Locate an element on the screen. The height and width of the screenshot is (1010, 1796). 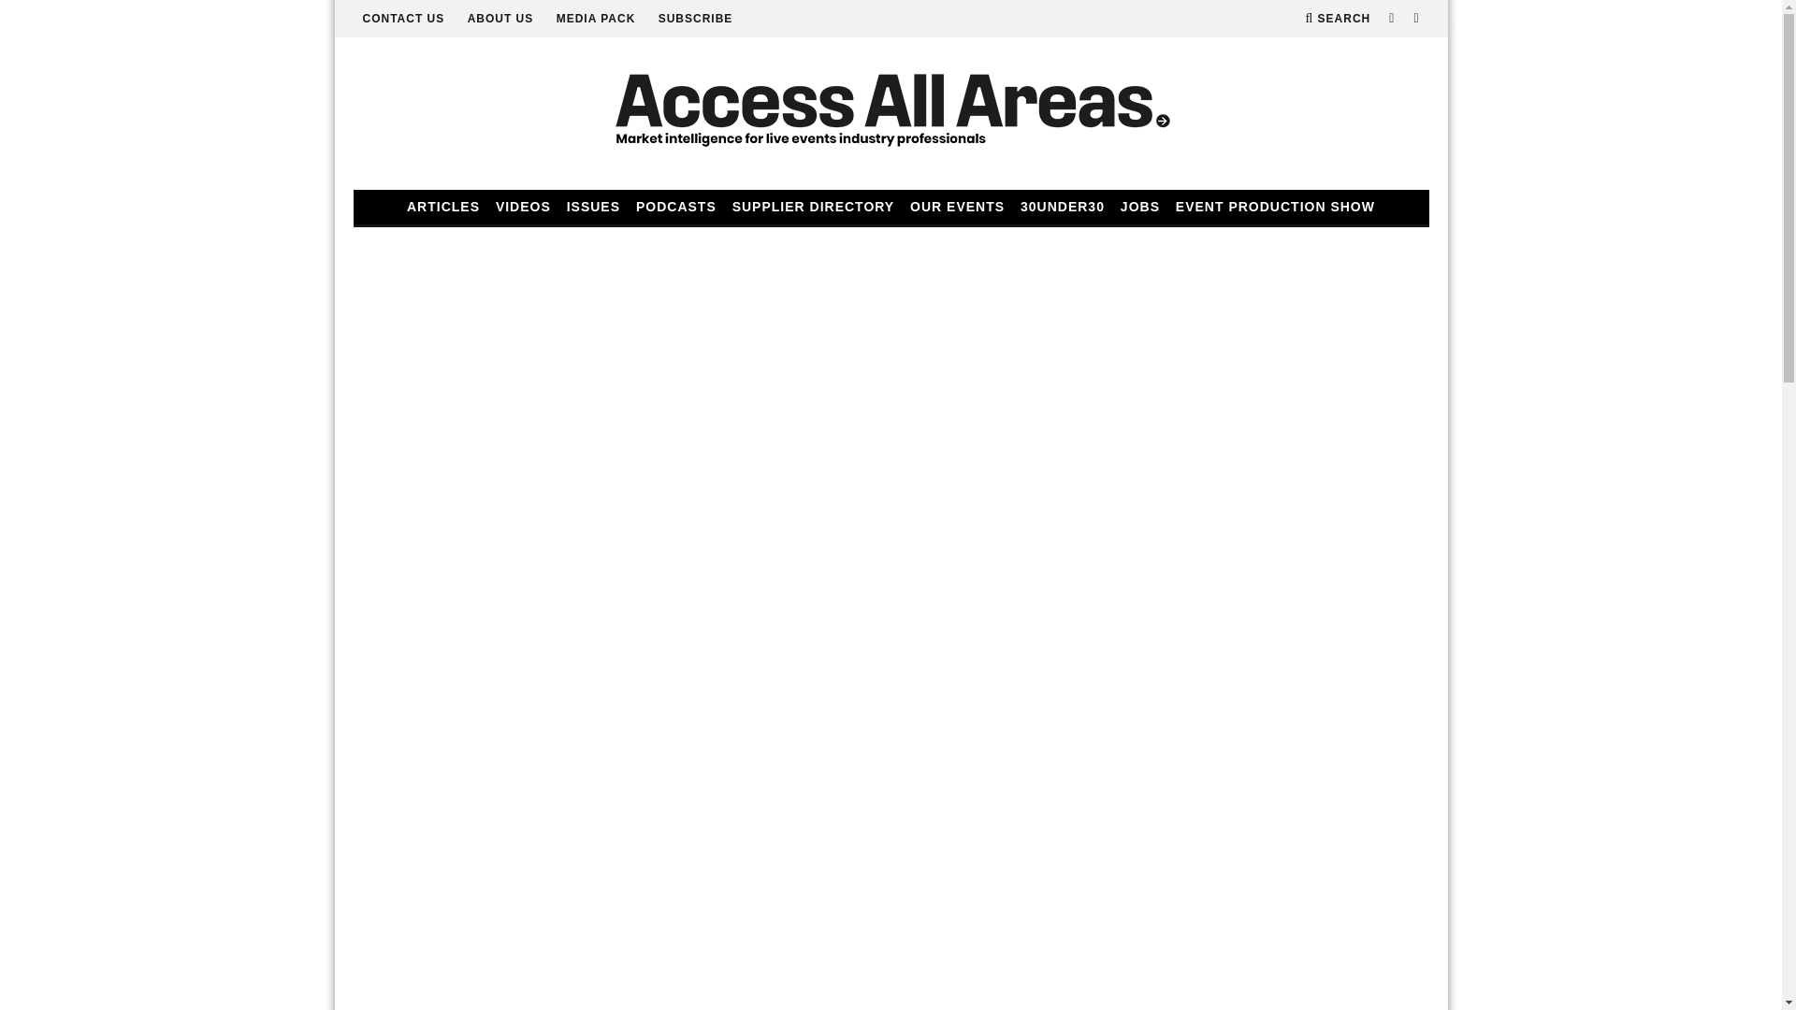
ABOUT US is located at coordinates (500, 19).